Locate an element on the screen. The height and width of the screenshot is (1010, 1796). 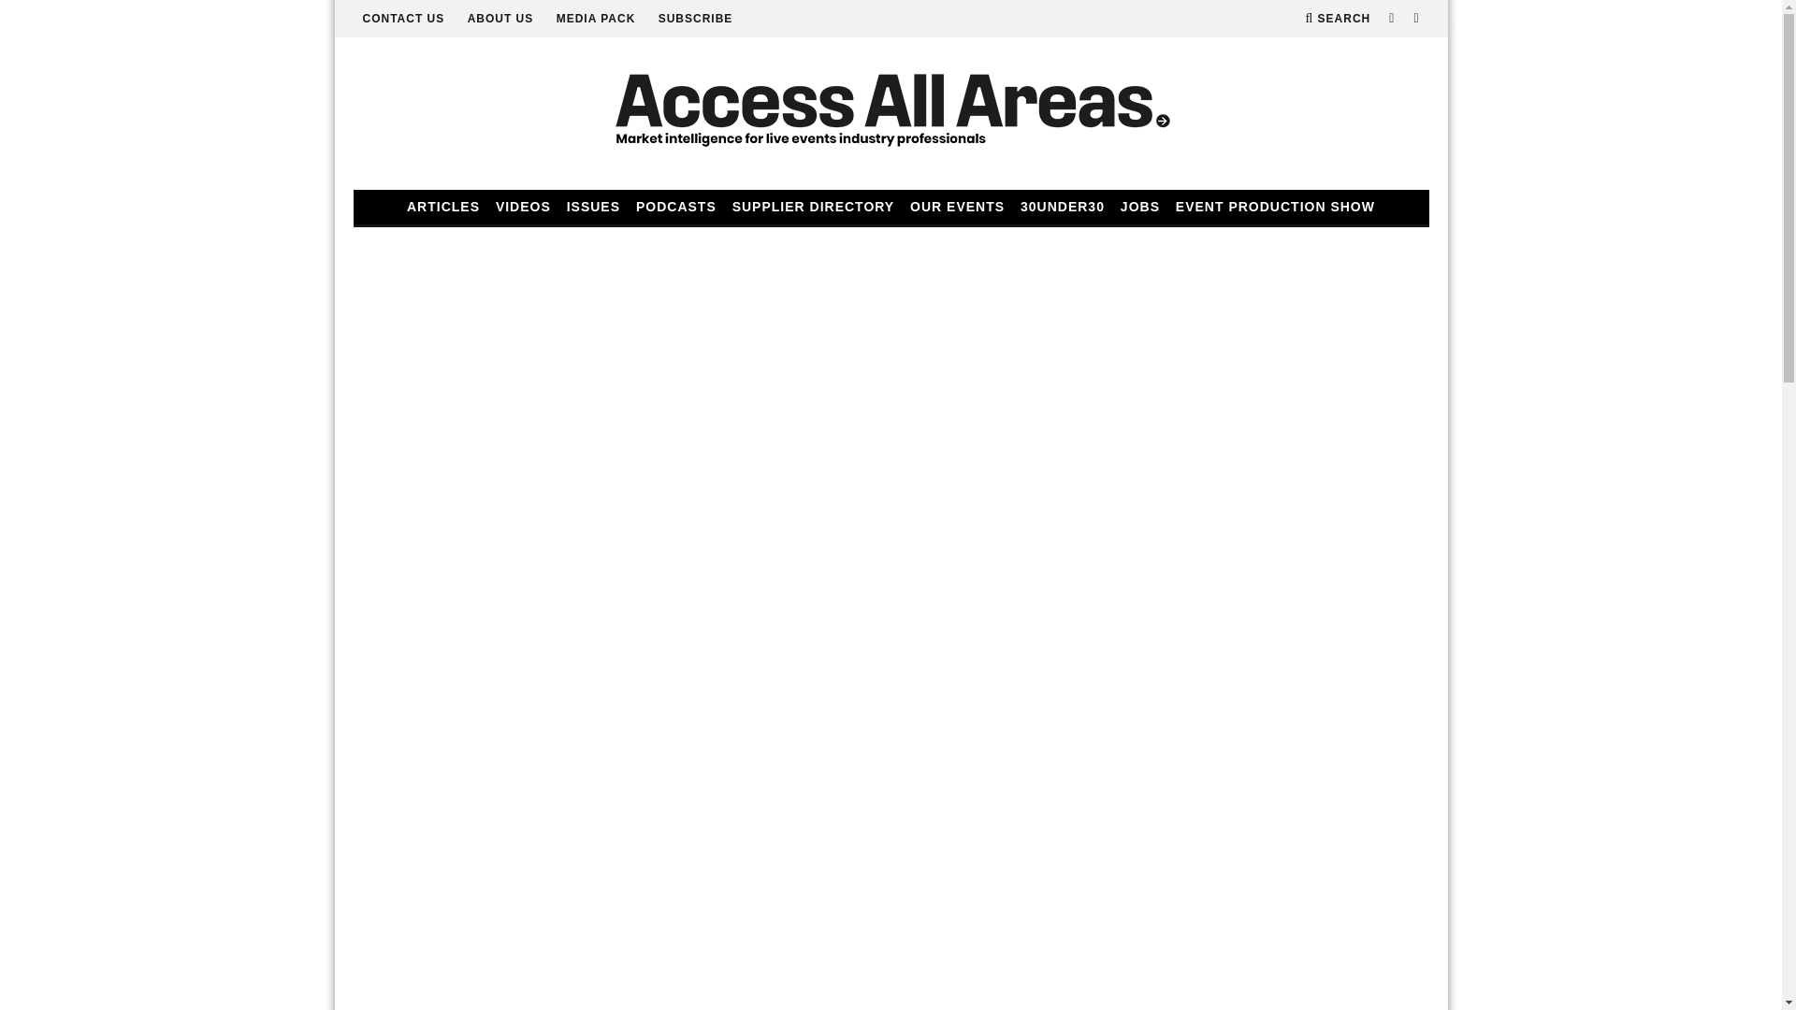
ABOUT US is located at coordinates (500, 19).